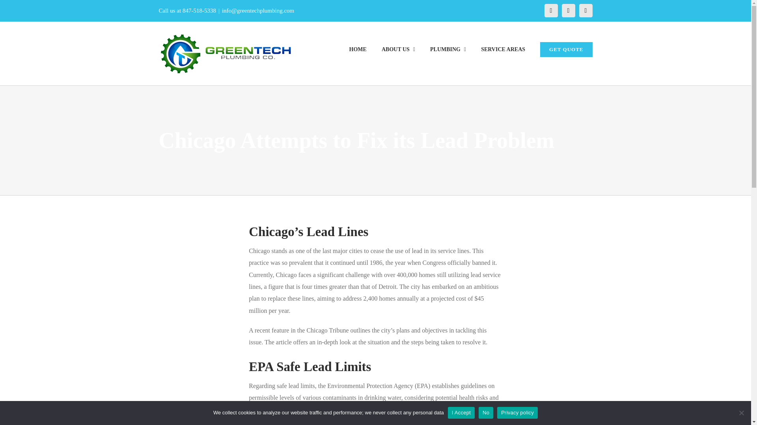 The image size is (757, 425). Describe the element at coordinates (566, 49) in the screenshot. I see `GET QUOTE` at that location.